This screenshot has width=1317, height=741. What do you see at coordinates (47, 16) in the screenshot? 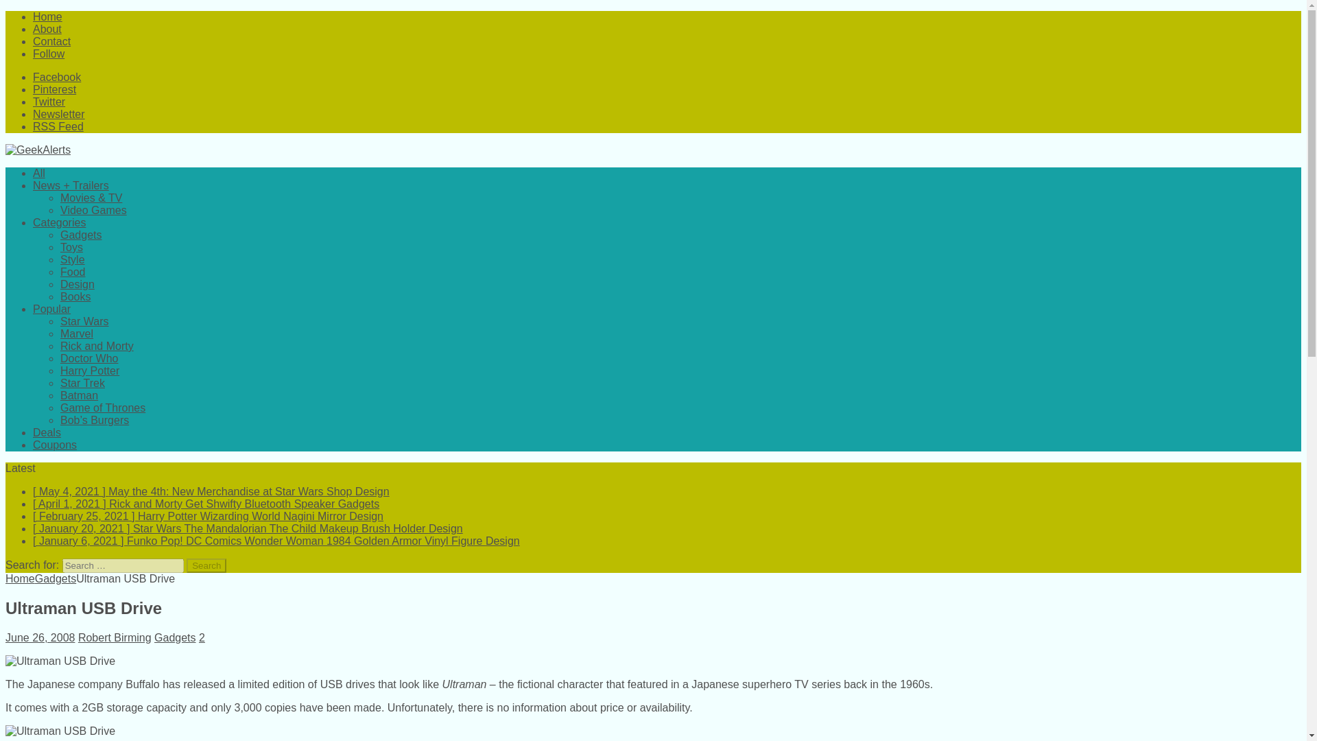
I see `Home` at bounding box center [47, 16].